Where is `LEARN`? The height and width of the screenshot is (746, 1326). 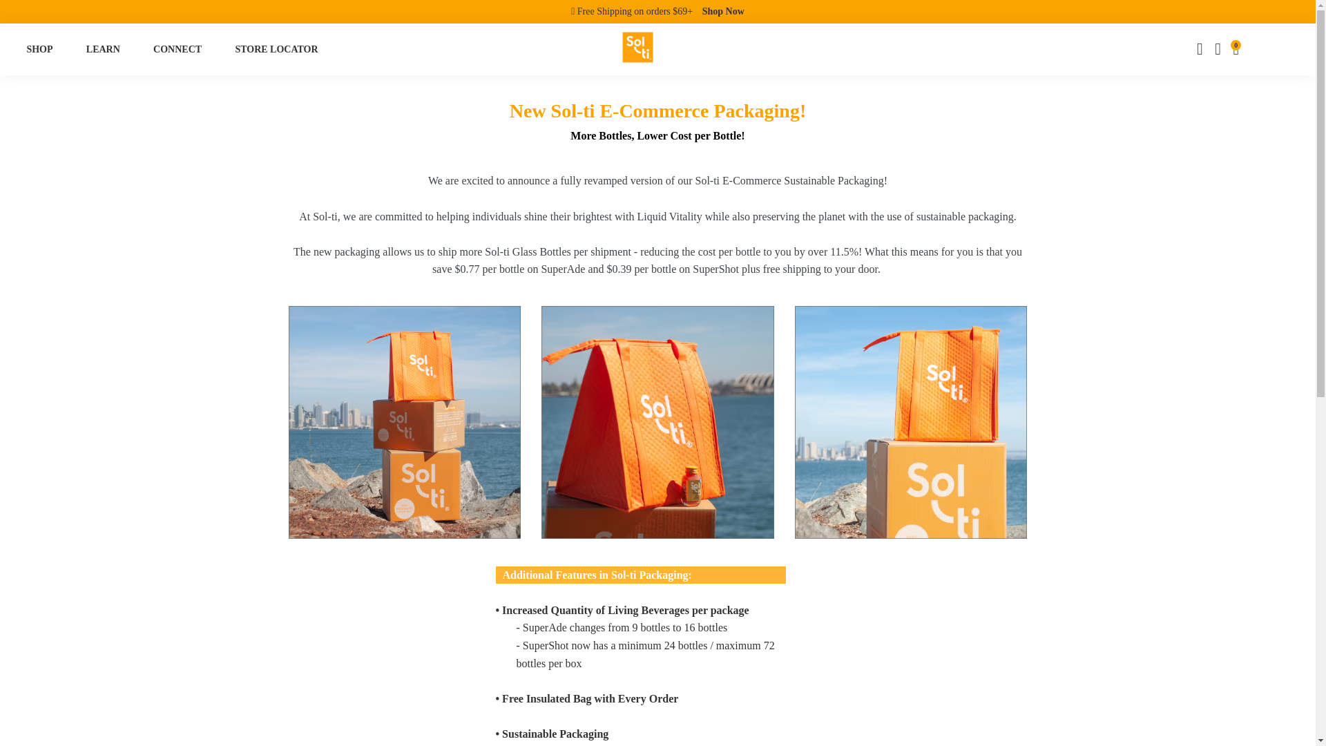 LEARN is located at coordinates (103, 49).